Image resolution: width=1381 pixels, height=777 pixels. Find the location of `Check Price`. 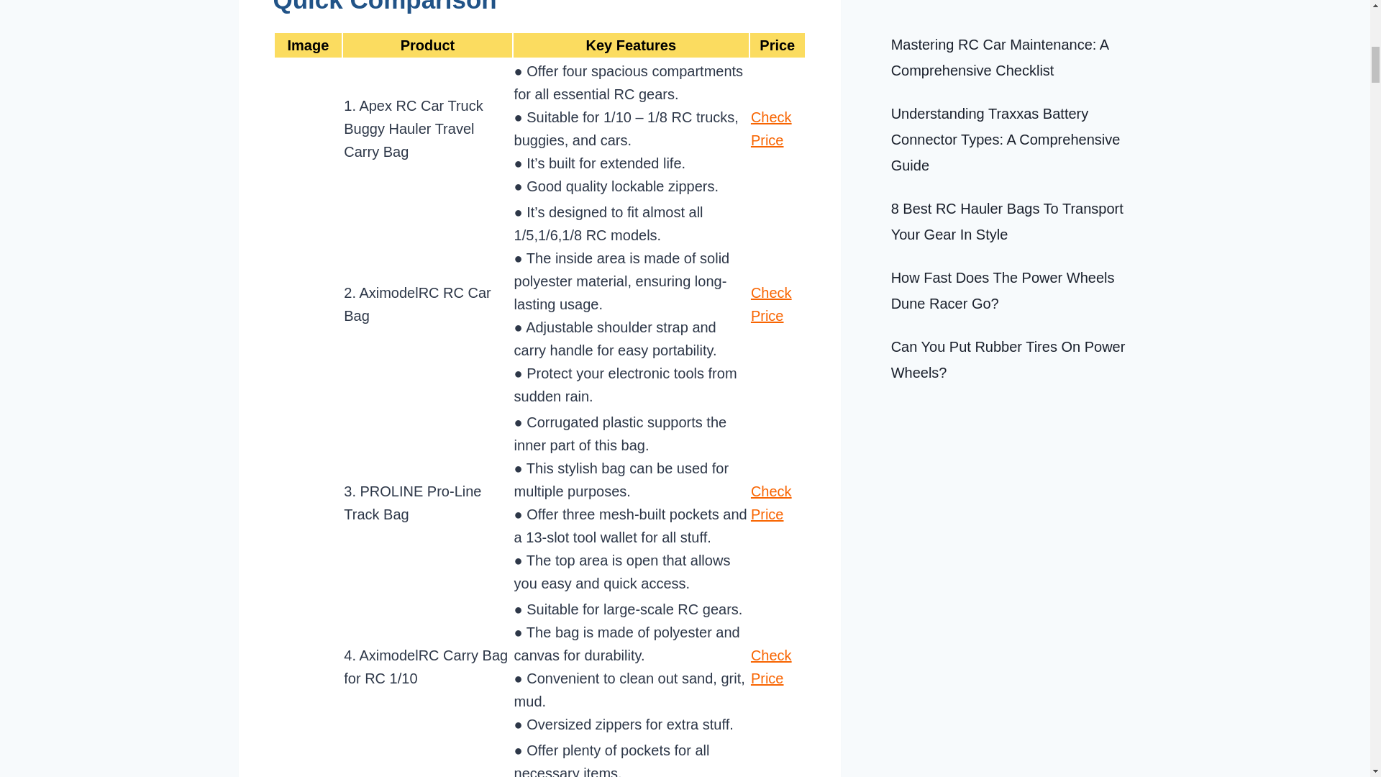

Check Price is located at coordinates (771, 502).